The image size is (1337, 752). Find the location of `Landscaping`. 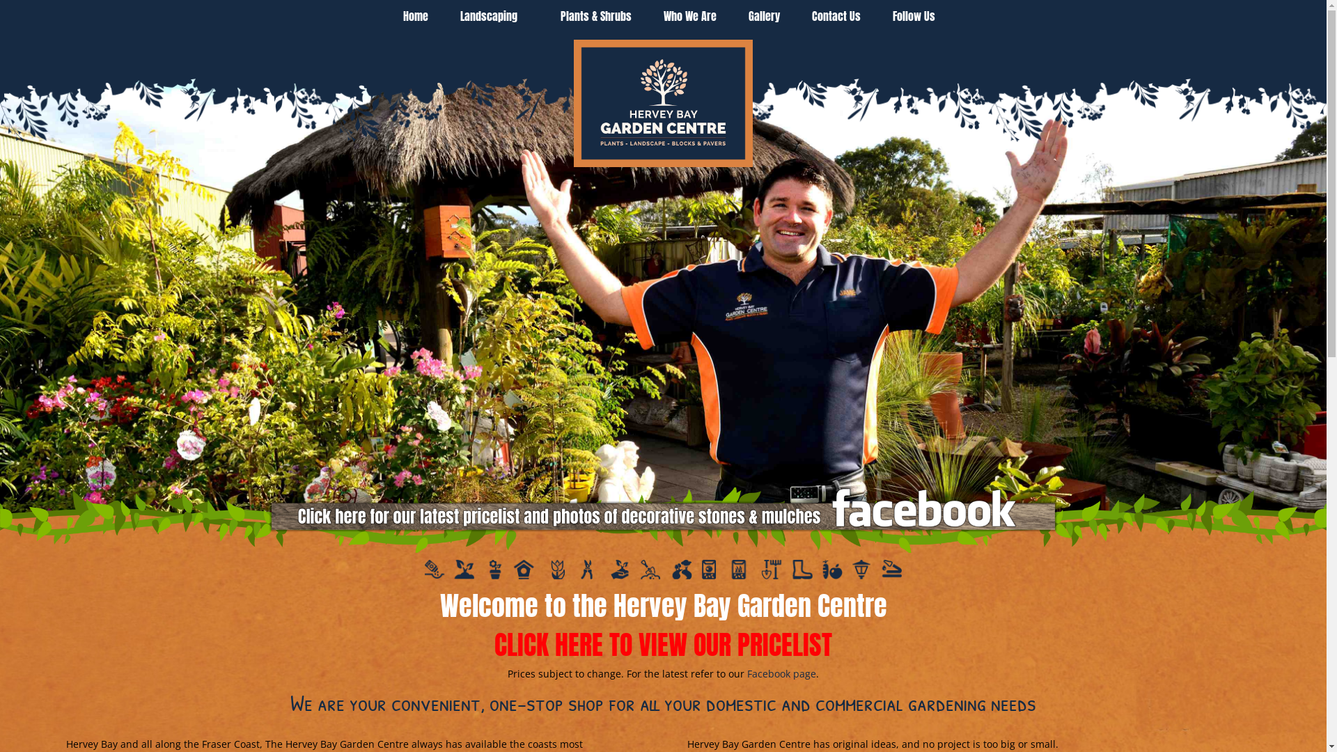

Landscaping is located at coordinates (489, 16).